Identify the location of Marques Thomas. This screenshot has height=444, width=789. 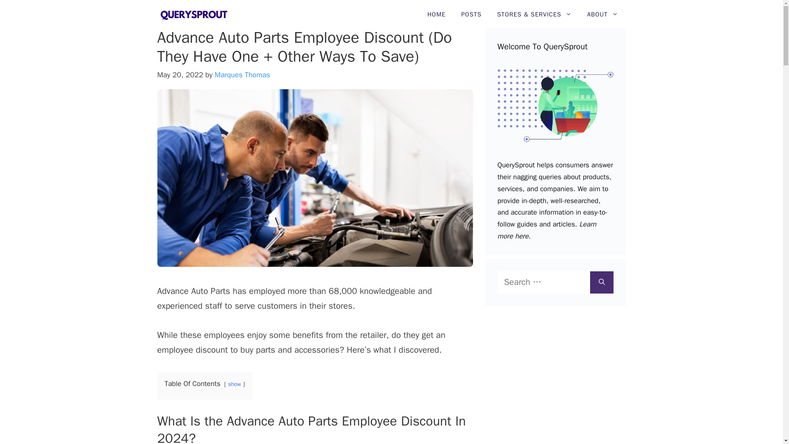
(242, 75).